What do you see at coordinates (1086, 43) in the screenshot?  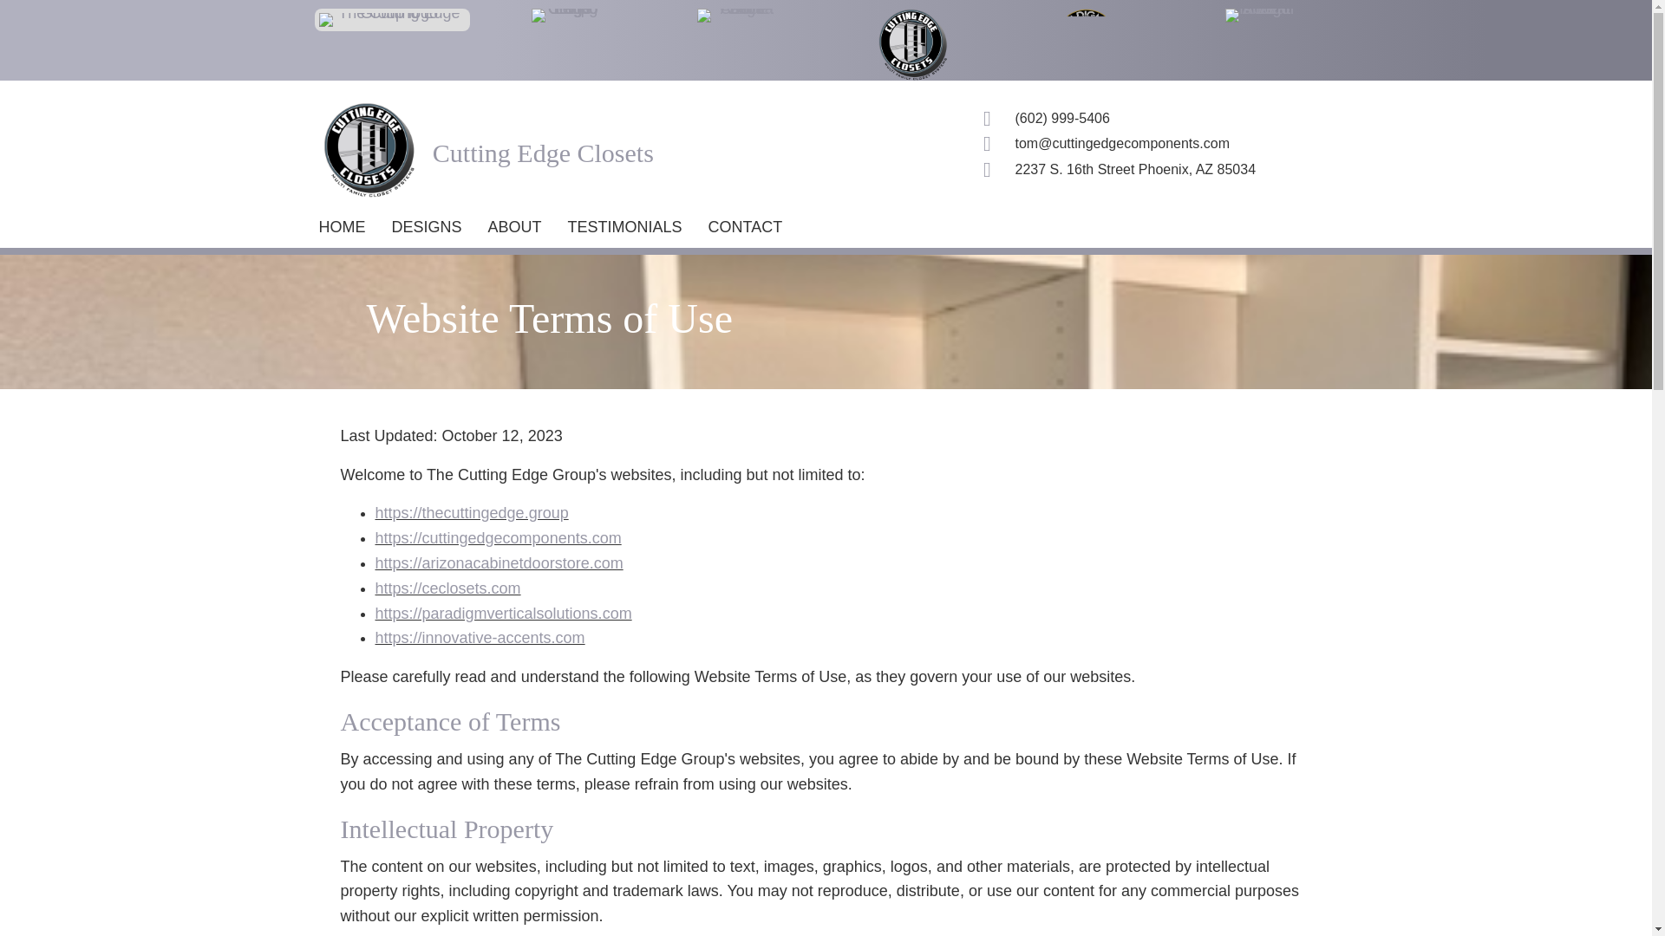 I see `Paradigm Vertical Solutions Logo` at bounding box center [1086, 43].